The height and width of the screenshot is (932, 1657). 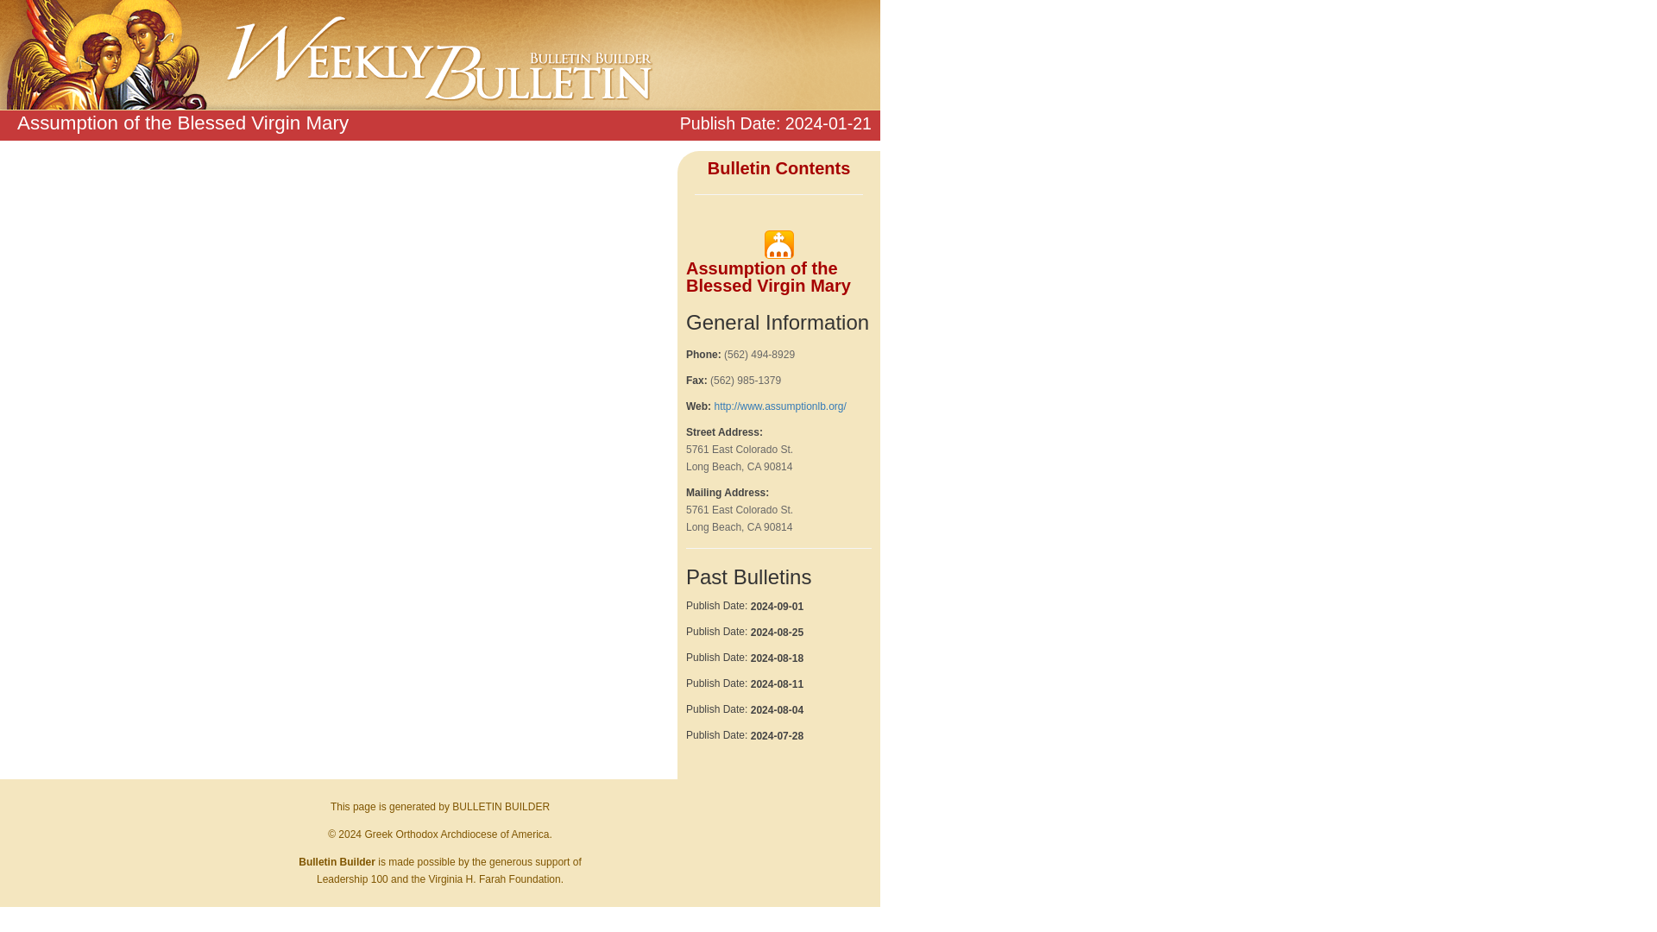 I want to click on Leadership 100, so click(x=352, y=878).